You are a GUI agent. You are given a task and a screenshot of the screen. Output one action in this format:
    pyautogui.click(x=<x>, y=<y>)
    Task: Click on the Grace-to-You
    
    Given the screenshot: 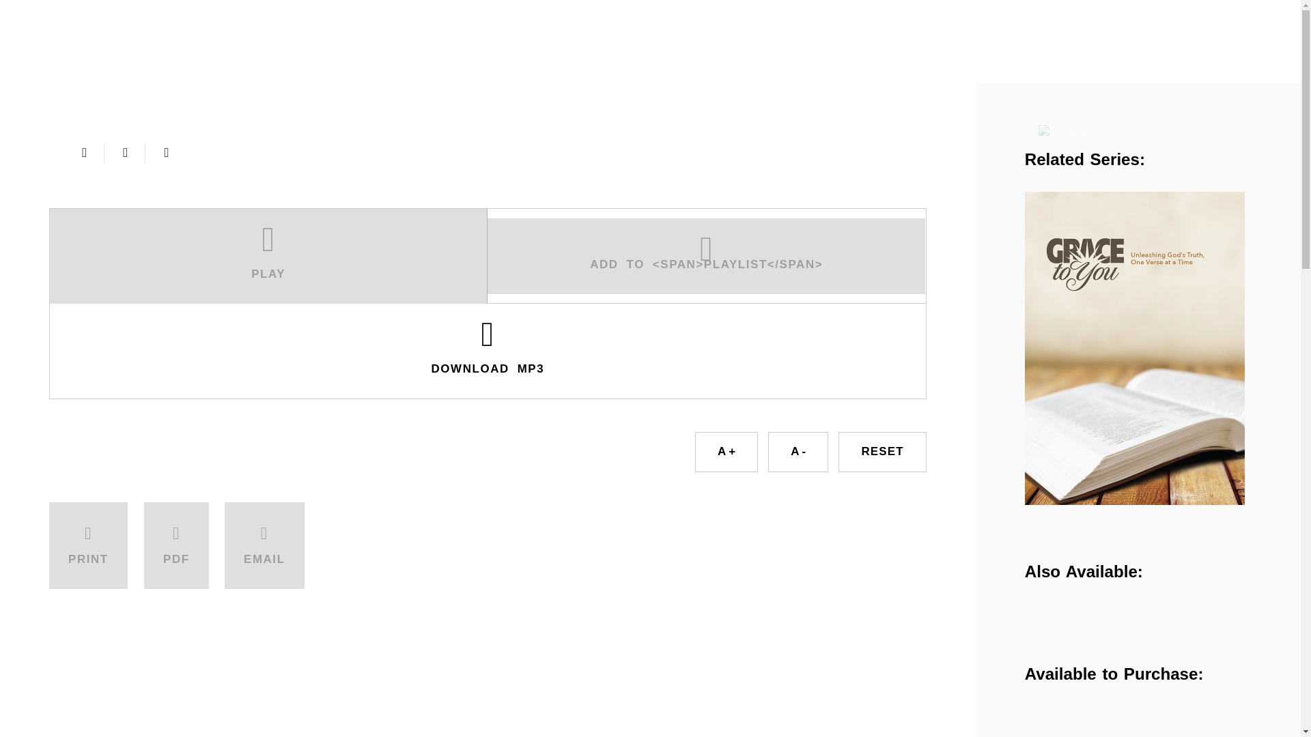 What is the action you would take?
    pyautogui.click(x=87, y=29)
    